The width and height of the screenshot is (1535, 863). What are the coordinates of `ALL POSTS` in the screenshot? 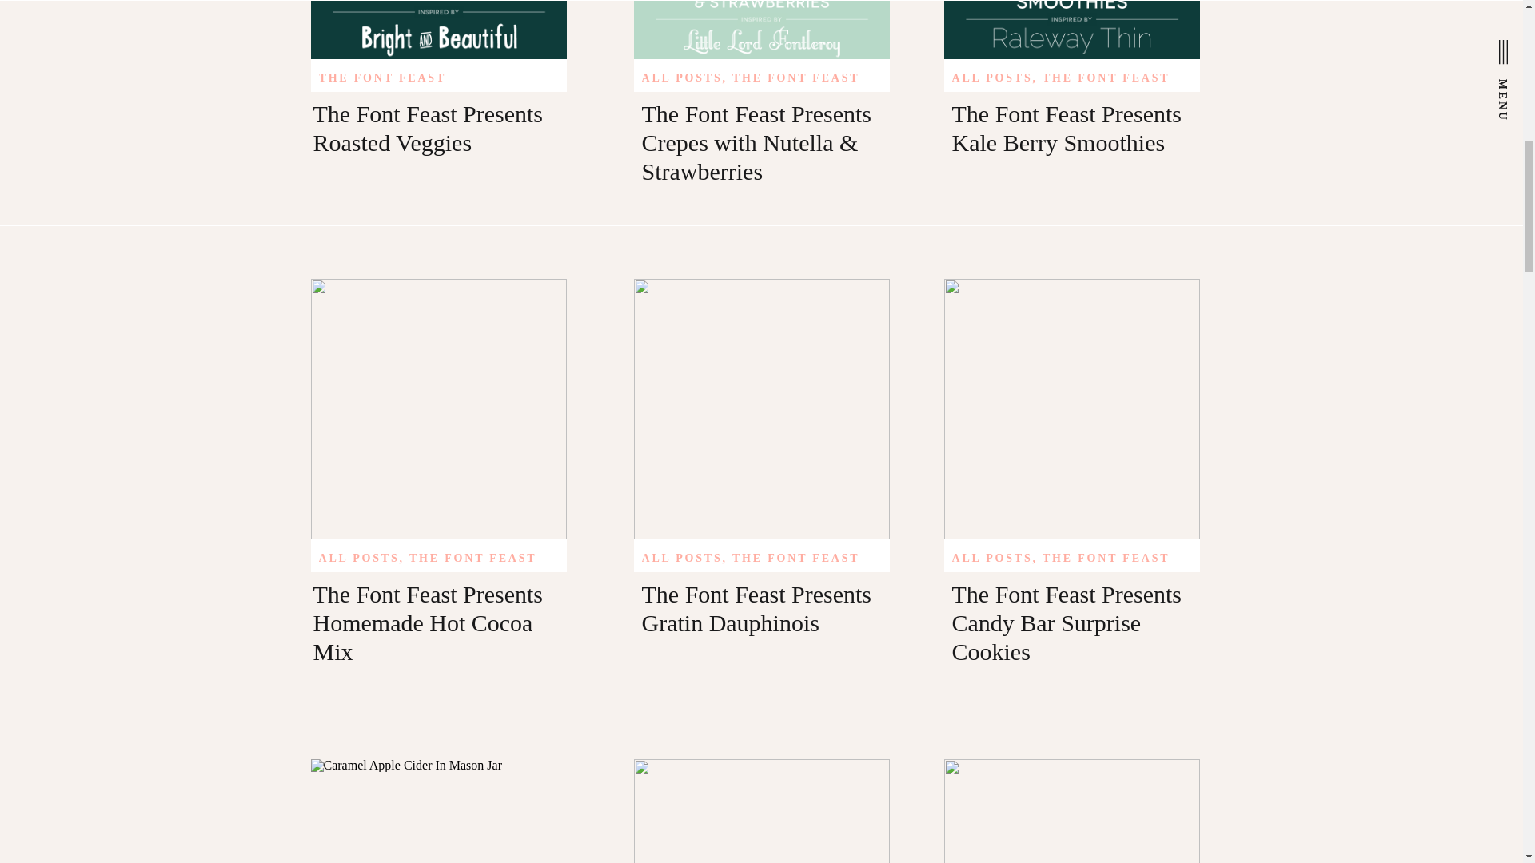 It's located at (991, 77).